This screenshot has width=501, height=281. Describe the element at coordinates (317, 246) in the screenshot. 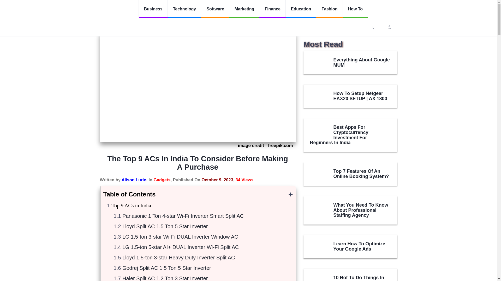

I see `Learn How to Optimize Your Google Ads` at that location.